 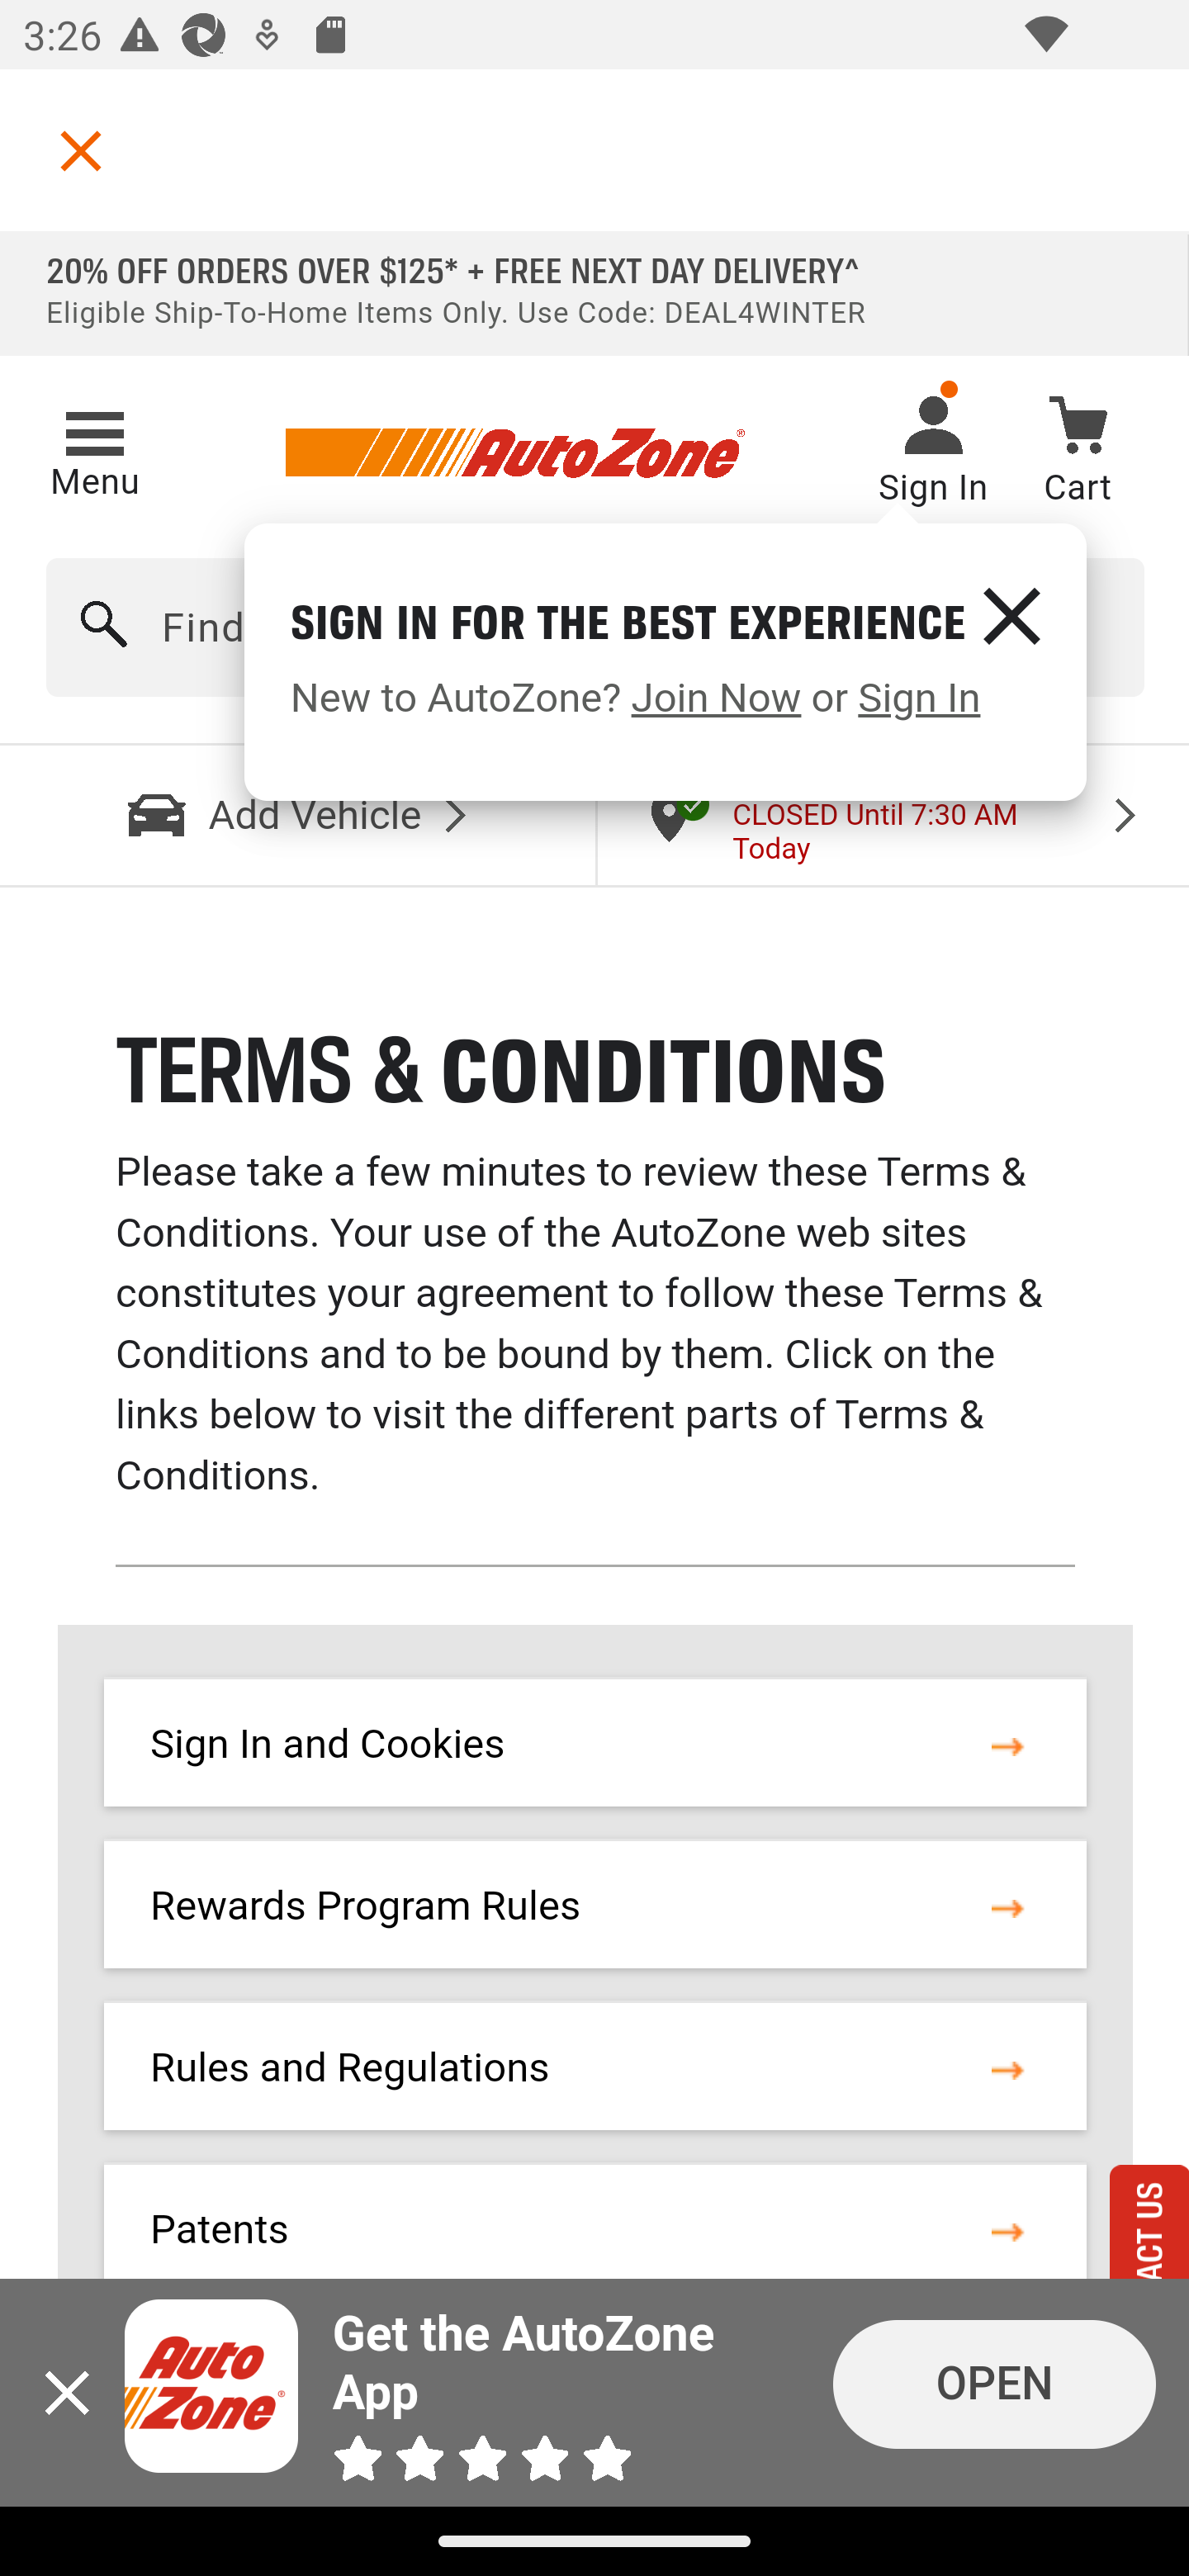 What do you see at coordinates (299, 815) in the screenshot?
I see `Add Vehicle` at bounding box center [299, 815].